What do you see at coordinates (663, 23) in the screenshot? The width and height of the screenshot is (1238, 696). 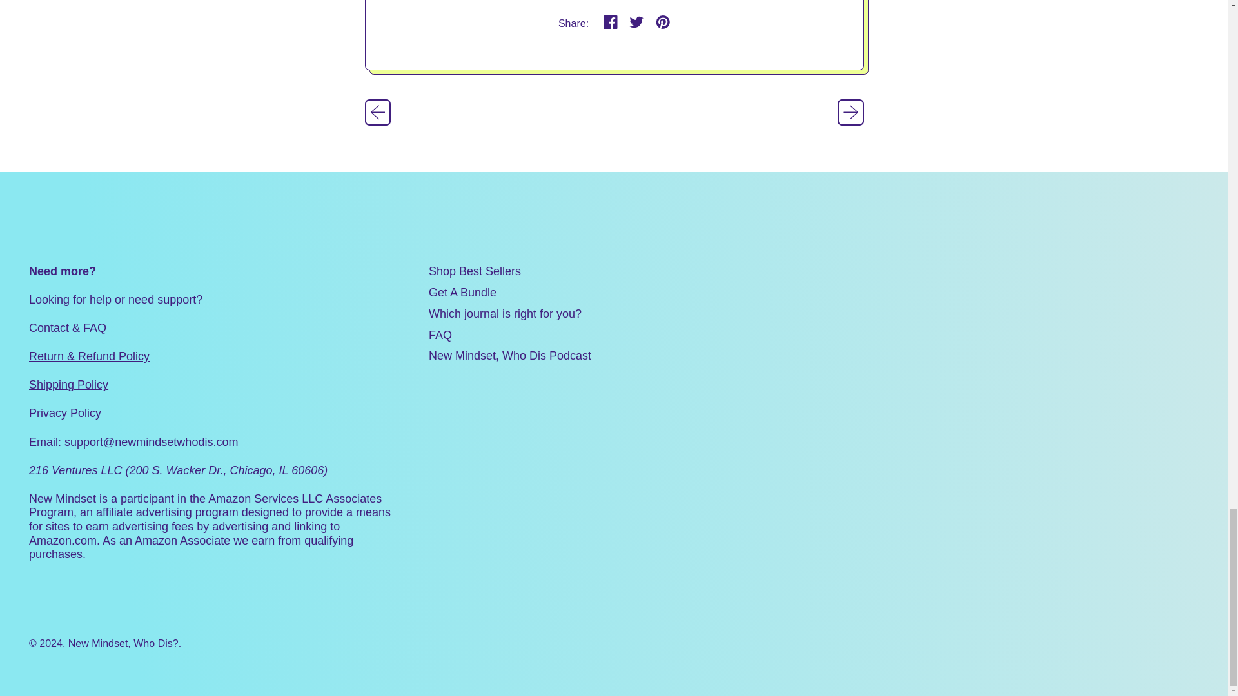 I see `Pin on Pinterest` at bounding box center [663, 23].